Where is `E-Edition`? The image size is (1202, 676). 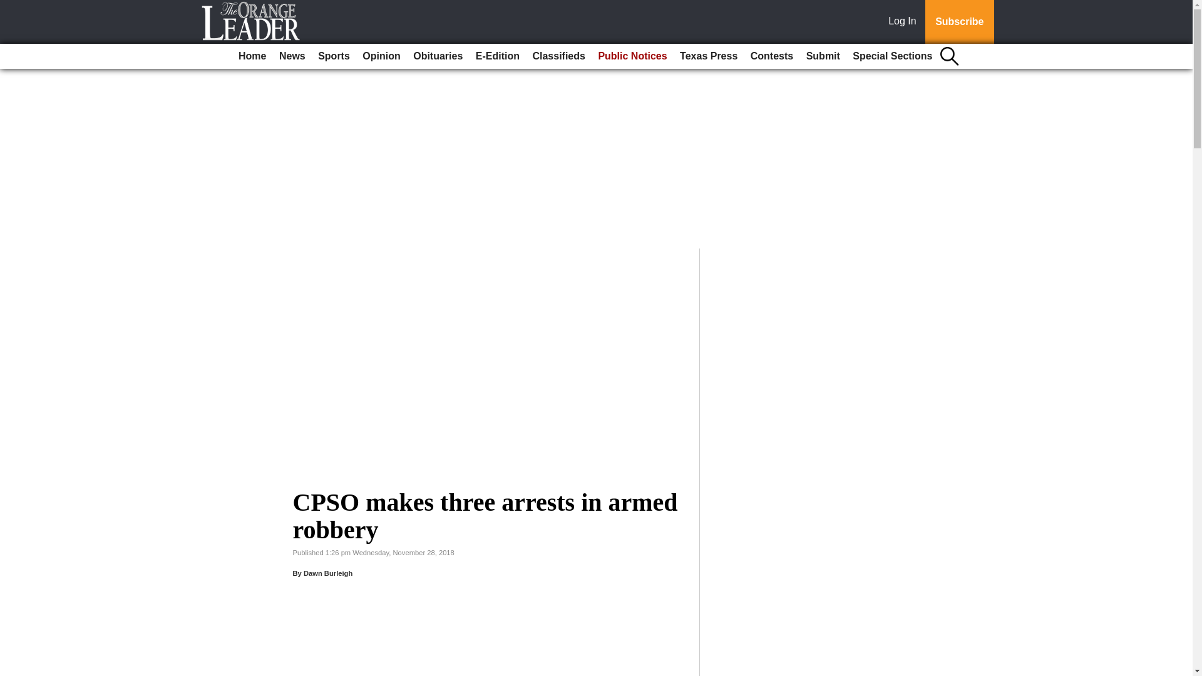 E-Edition is located at coordinates (497, 56).